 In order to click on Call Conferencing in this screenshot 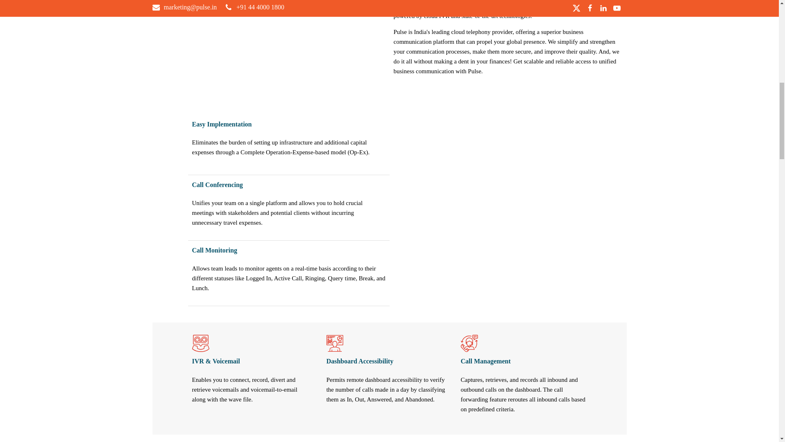, I will do `click(490, 210)`.